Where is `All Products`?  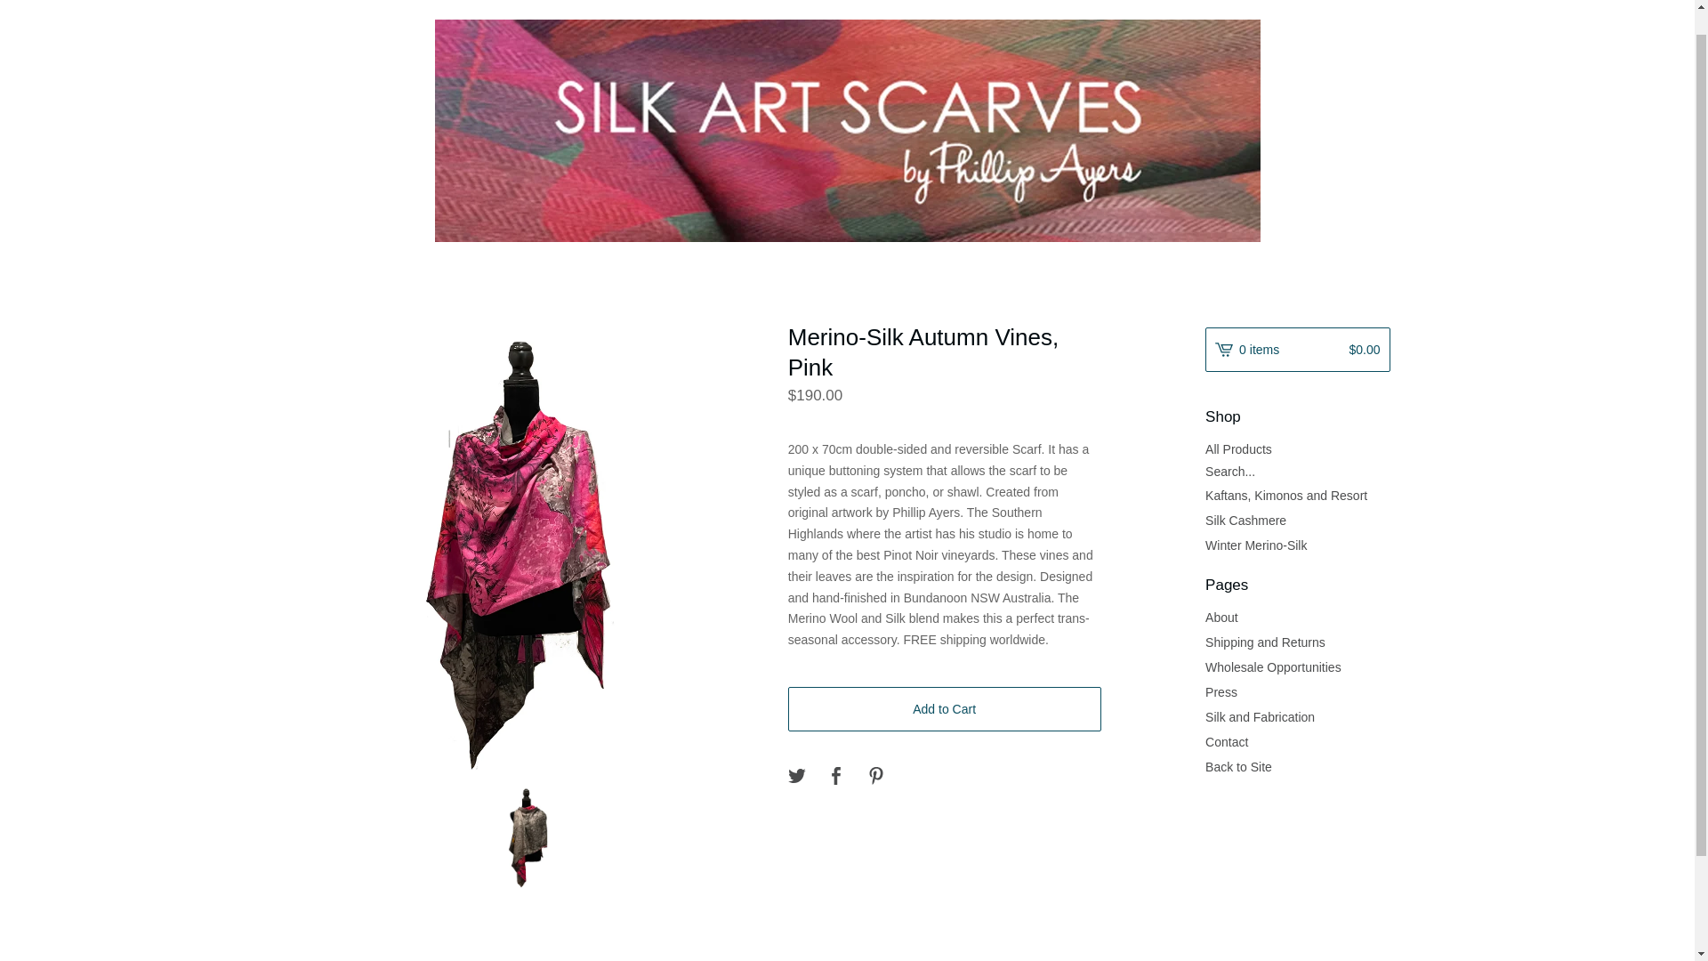
All Products is located at coordinates (1297, 449).